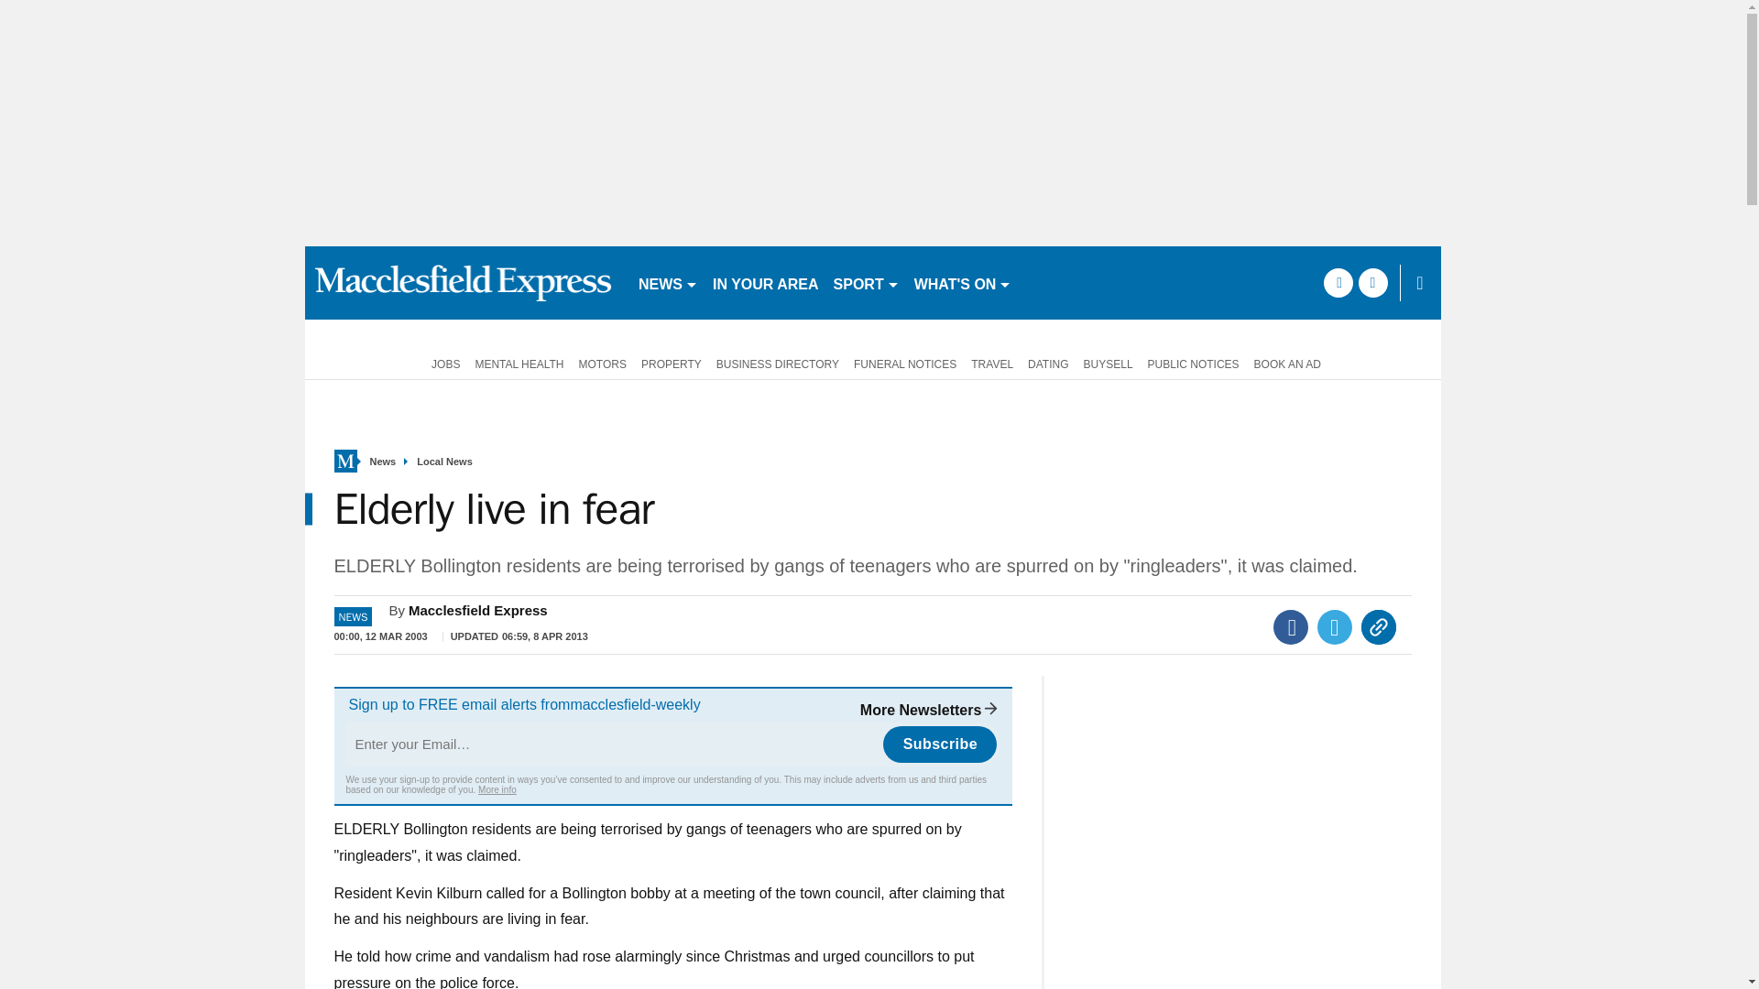  What do you see at coordinates (1372, 282) in the screenshot?
I see `twitter` at bounding box center [1372, 282].